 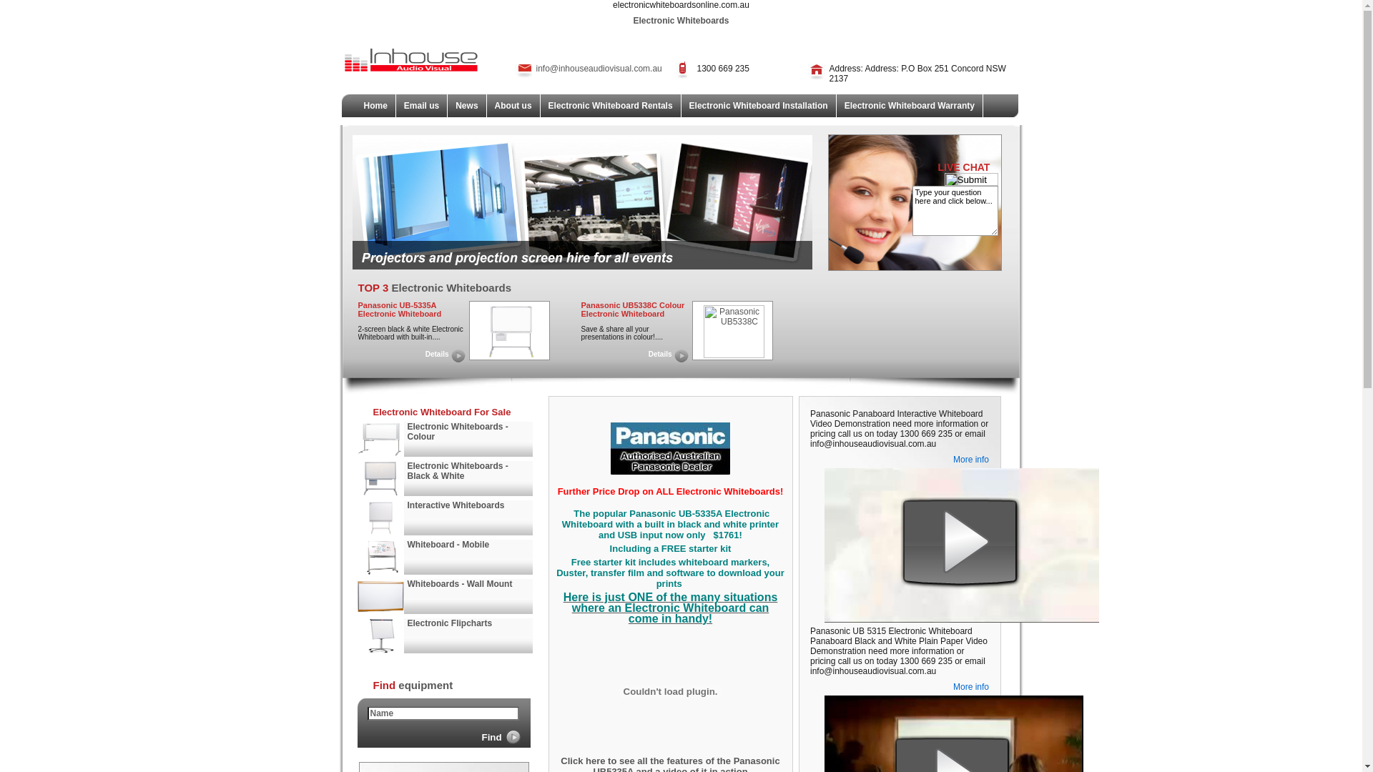 I want to click on Find, so click(x=499, y=737).